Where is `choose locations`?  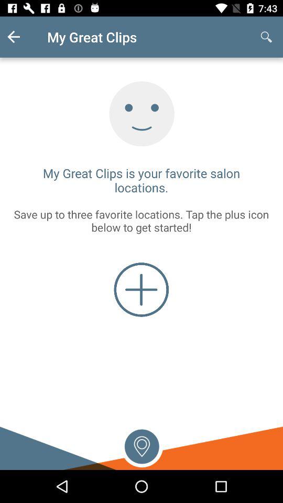
choose locations is located at coordinates (141, 445).